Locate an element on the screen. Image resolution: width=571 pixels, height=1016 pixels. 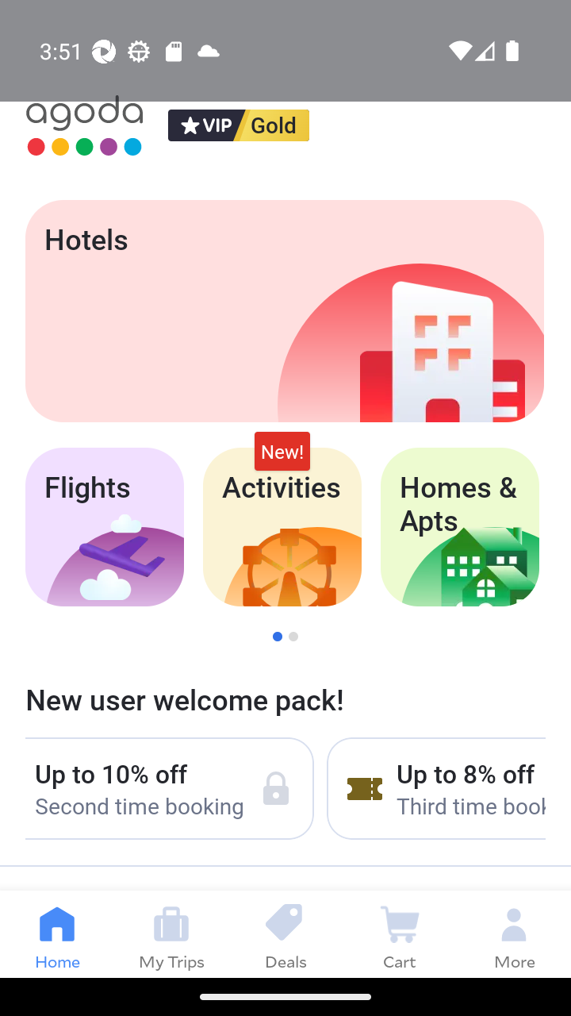
Cart is located at coordinates (400, 933).